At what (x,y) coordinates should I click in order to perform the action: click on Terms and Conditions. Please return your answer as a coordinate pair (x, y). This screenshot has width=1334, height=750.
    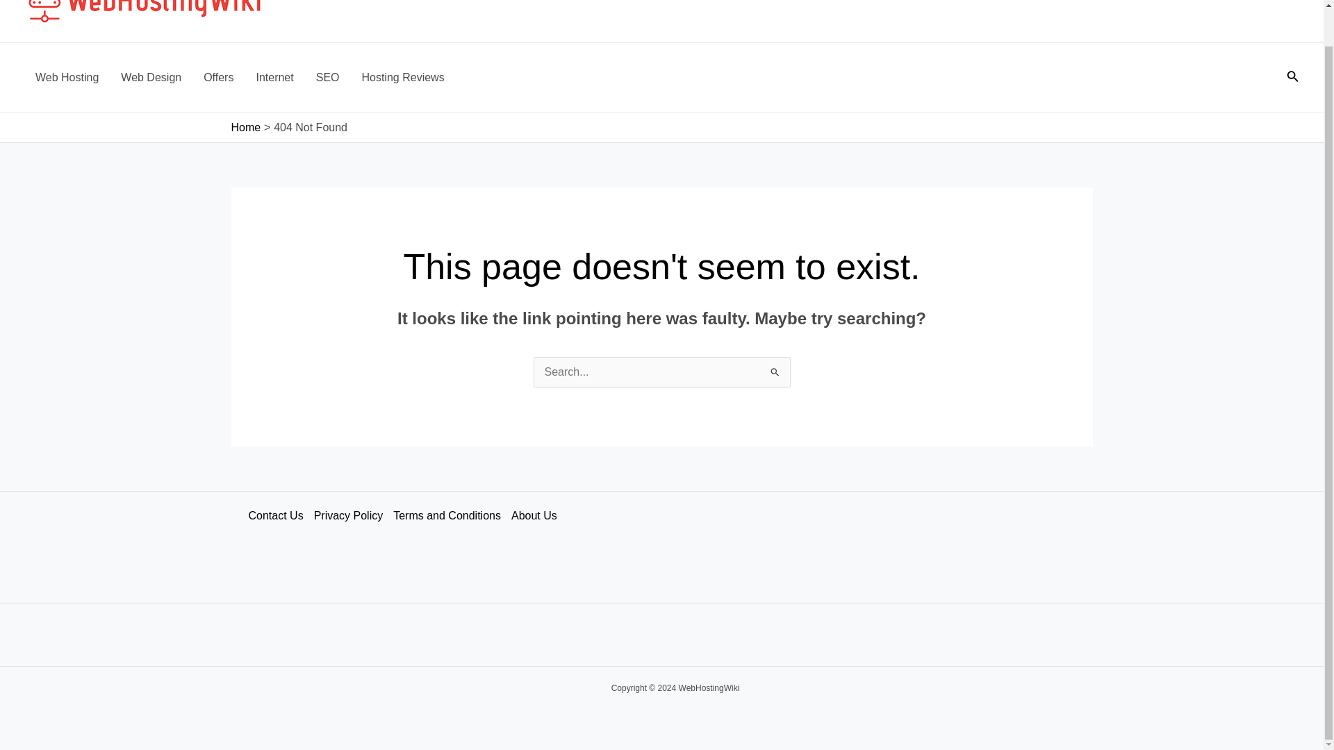
    Looking at the image, I should click on (452, 515).